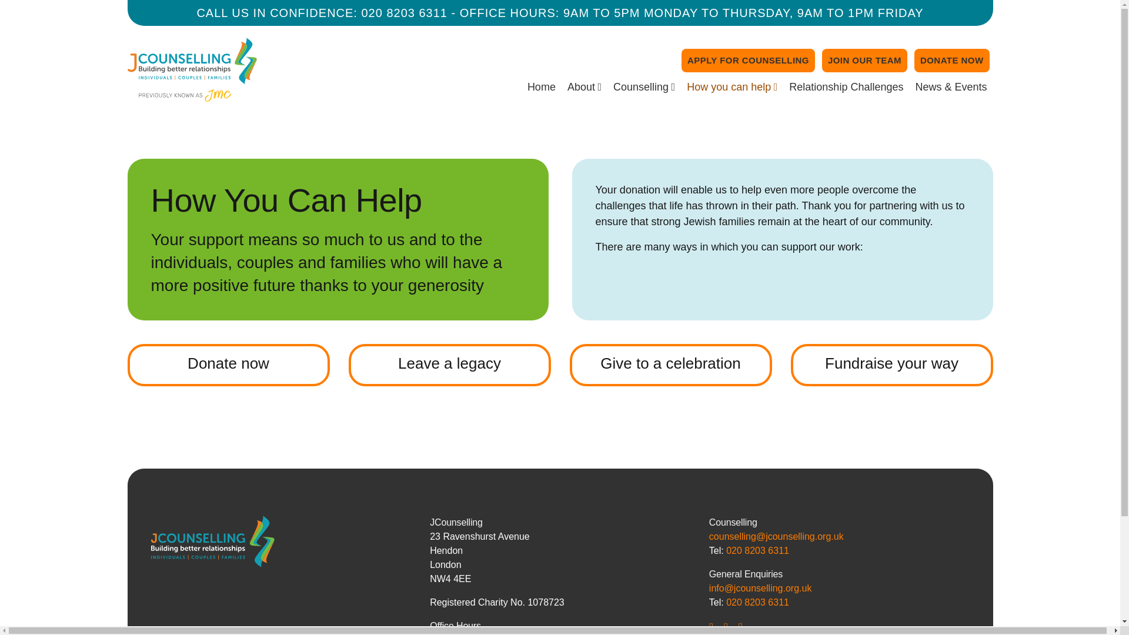  I want to click on Donate now, so click(228, 365).